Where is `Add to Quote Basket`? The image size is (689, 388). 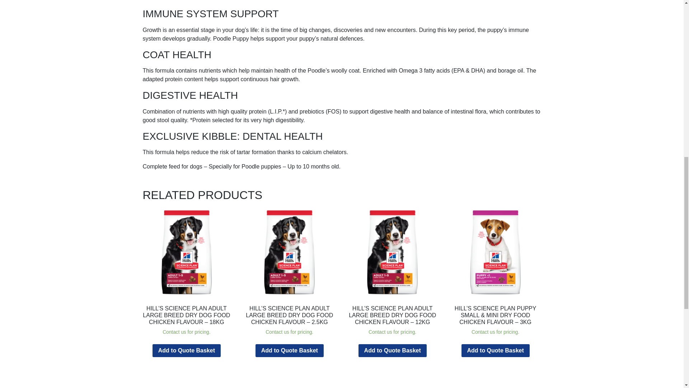 Add to Quote Basket is located at coordinates (186, 350).